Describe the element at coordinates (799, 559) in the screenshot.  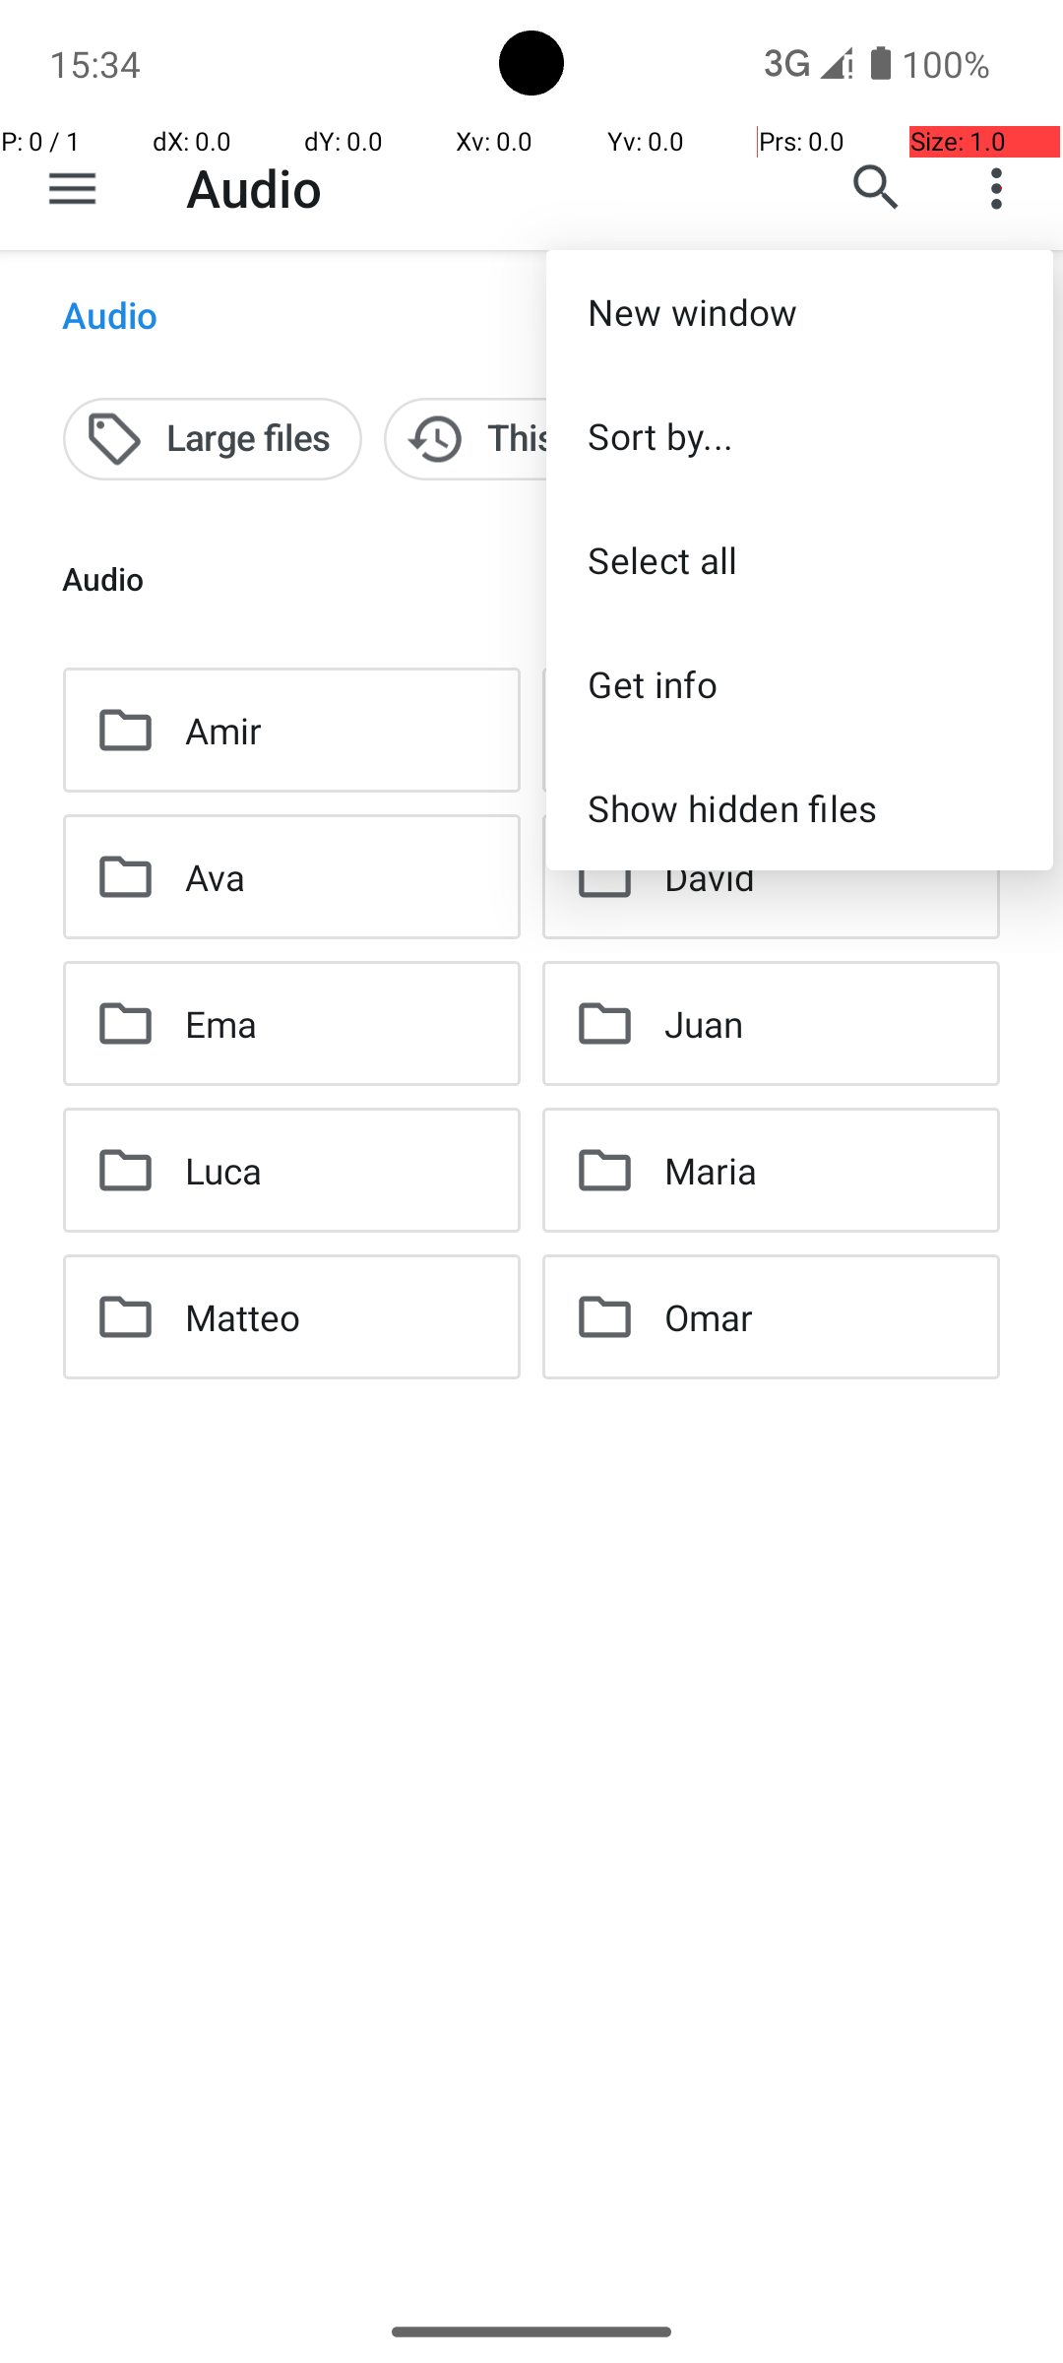
I see `Select all` at that location.